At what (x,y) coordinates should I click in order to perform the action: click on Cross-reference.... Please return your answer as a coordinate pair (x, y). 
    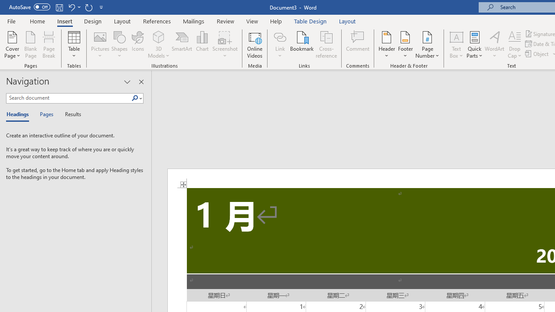
    Looking at the image, I should click on (326, 44).